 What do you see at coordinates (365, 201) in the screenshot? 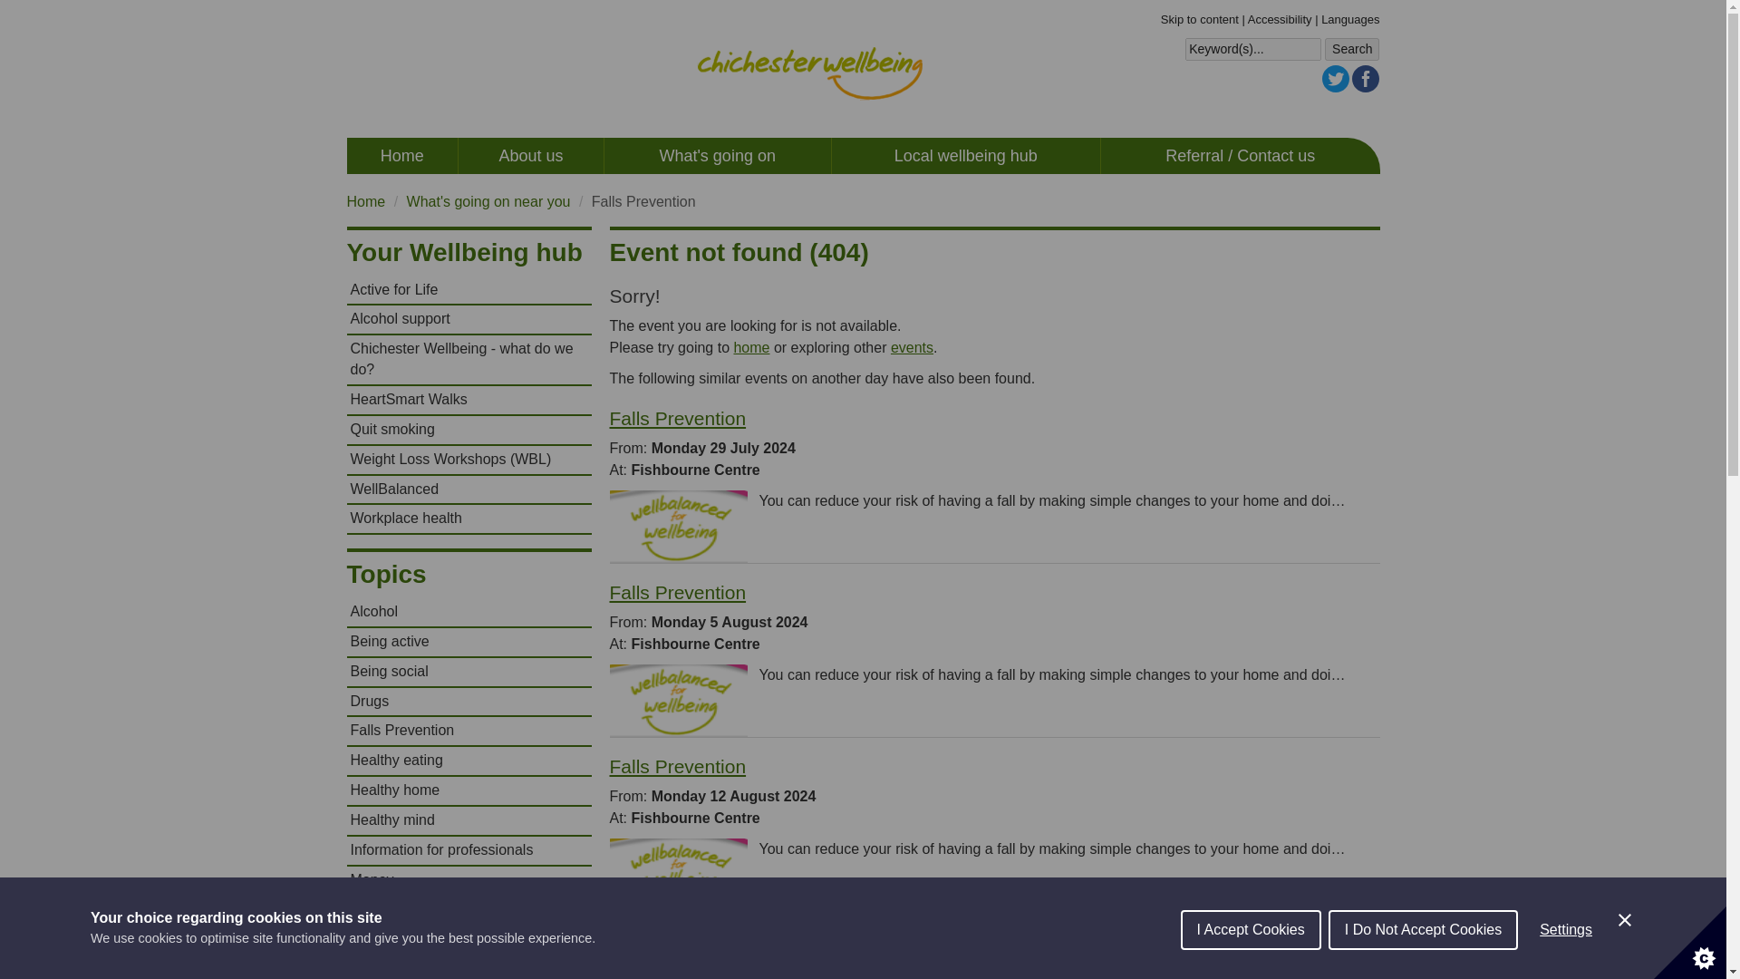
I see `Home` at bounding box center [365, 201].